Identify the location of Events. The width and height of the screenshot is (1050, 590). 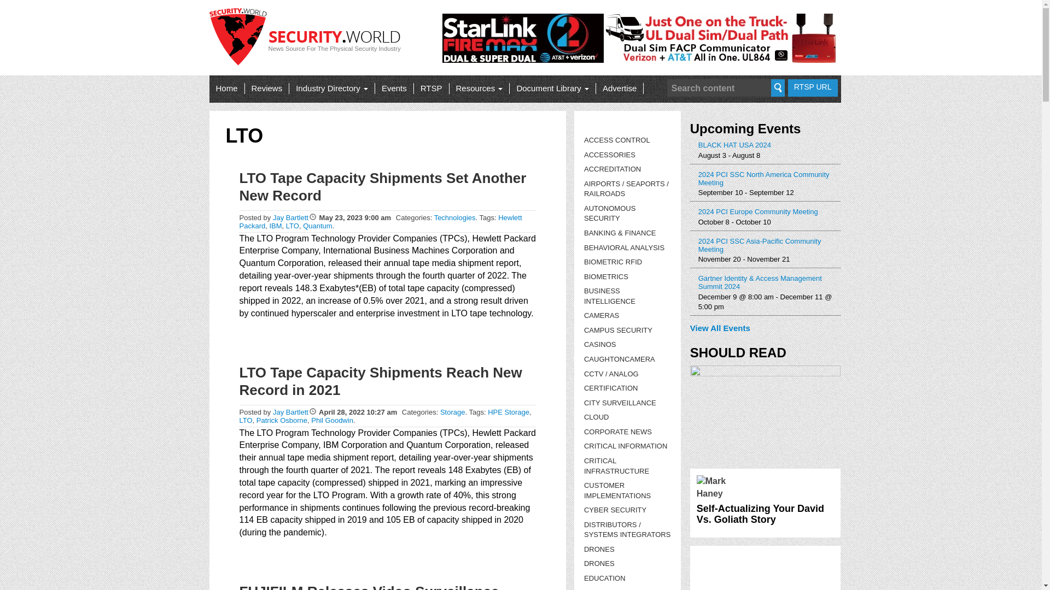
(394, 88).